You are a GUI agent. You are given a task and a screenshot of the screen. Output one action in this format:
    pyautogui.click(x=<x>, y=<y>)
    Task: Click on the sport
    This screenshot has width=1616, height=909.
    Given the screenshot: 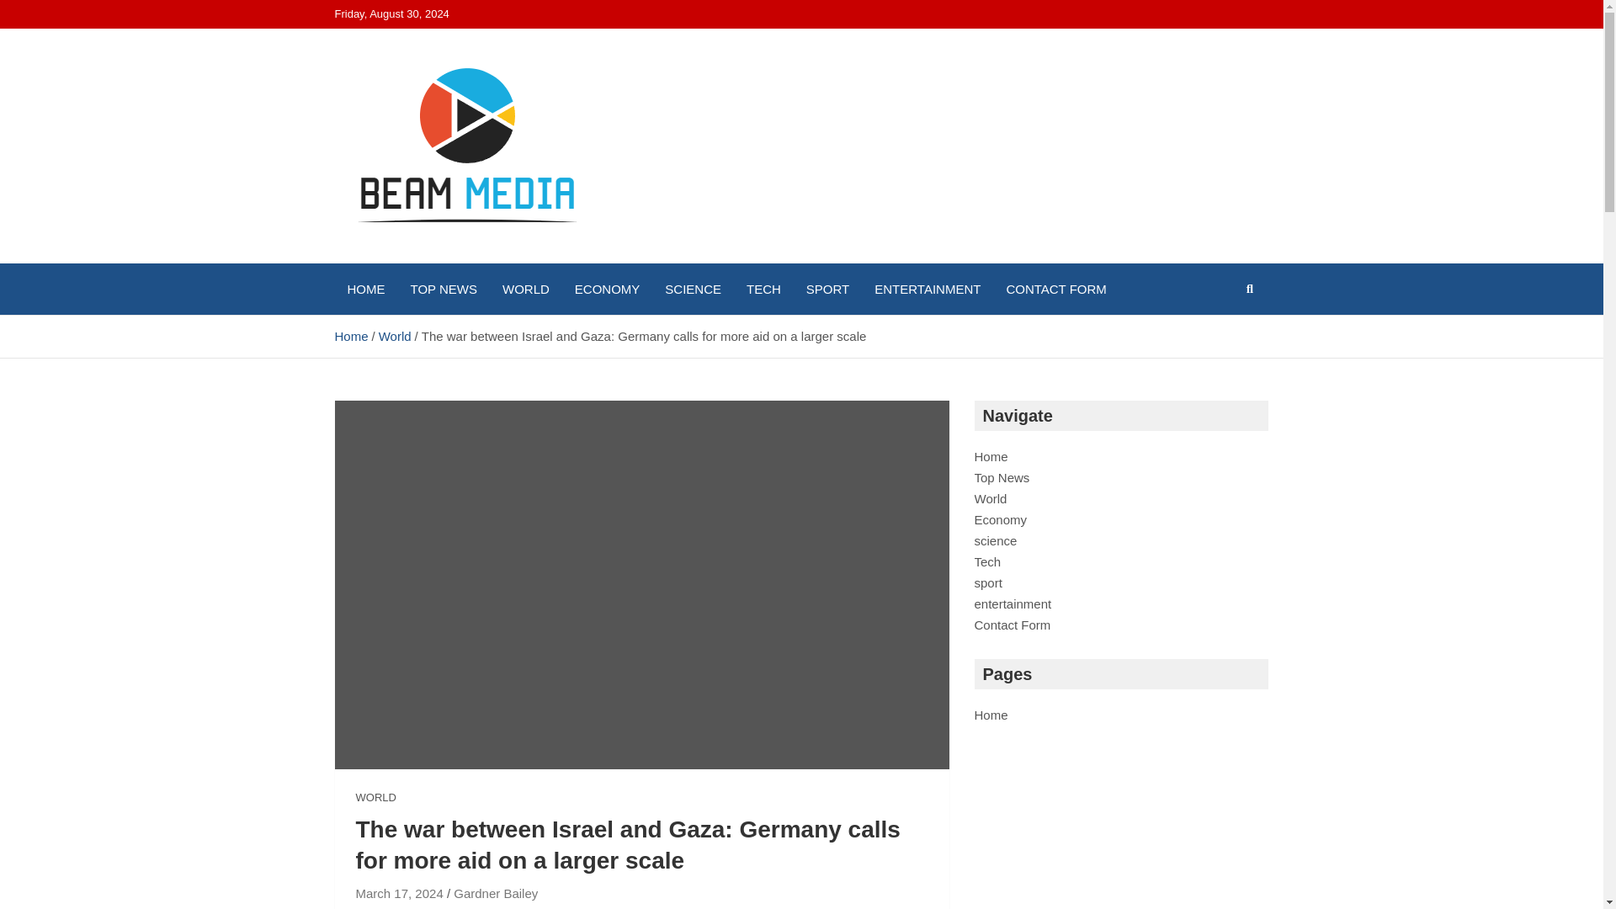 What is the action you would take?
    pyautogui.click(x=988, y=582)
    